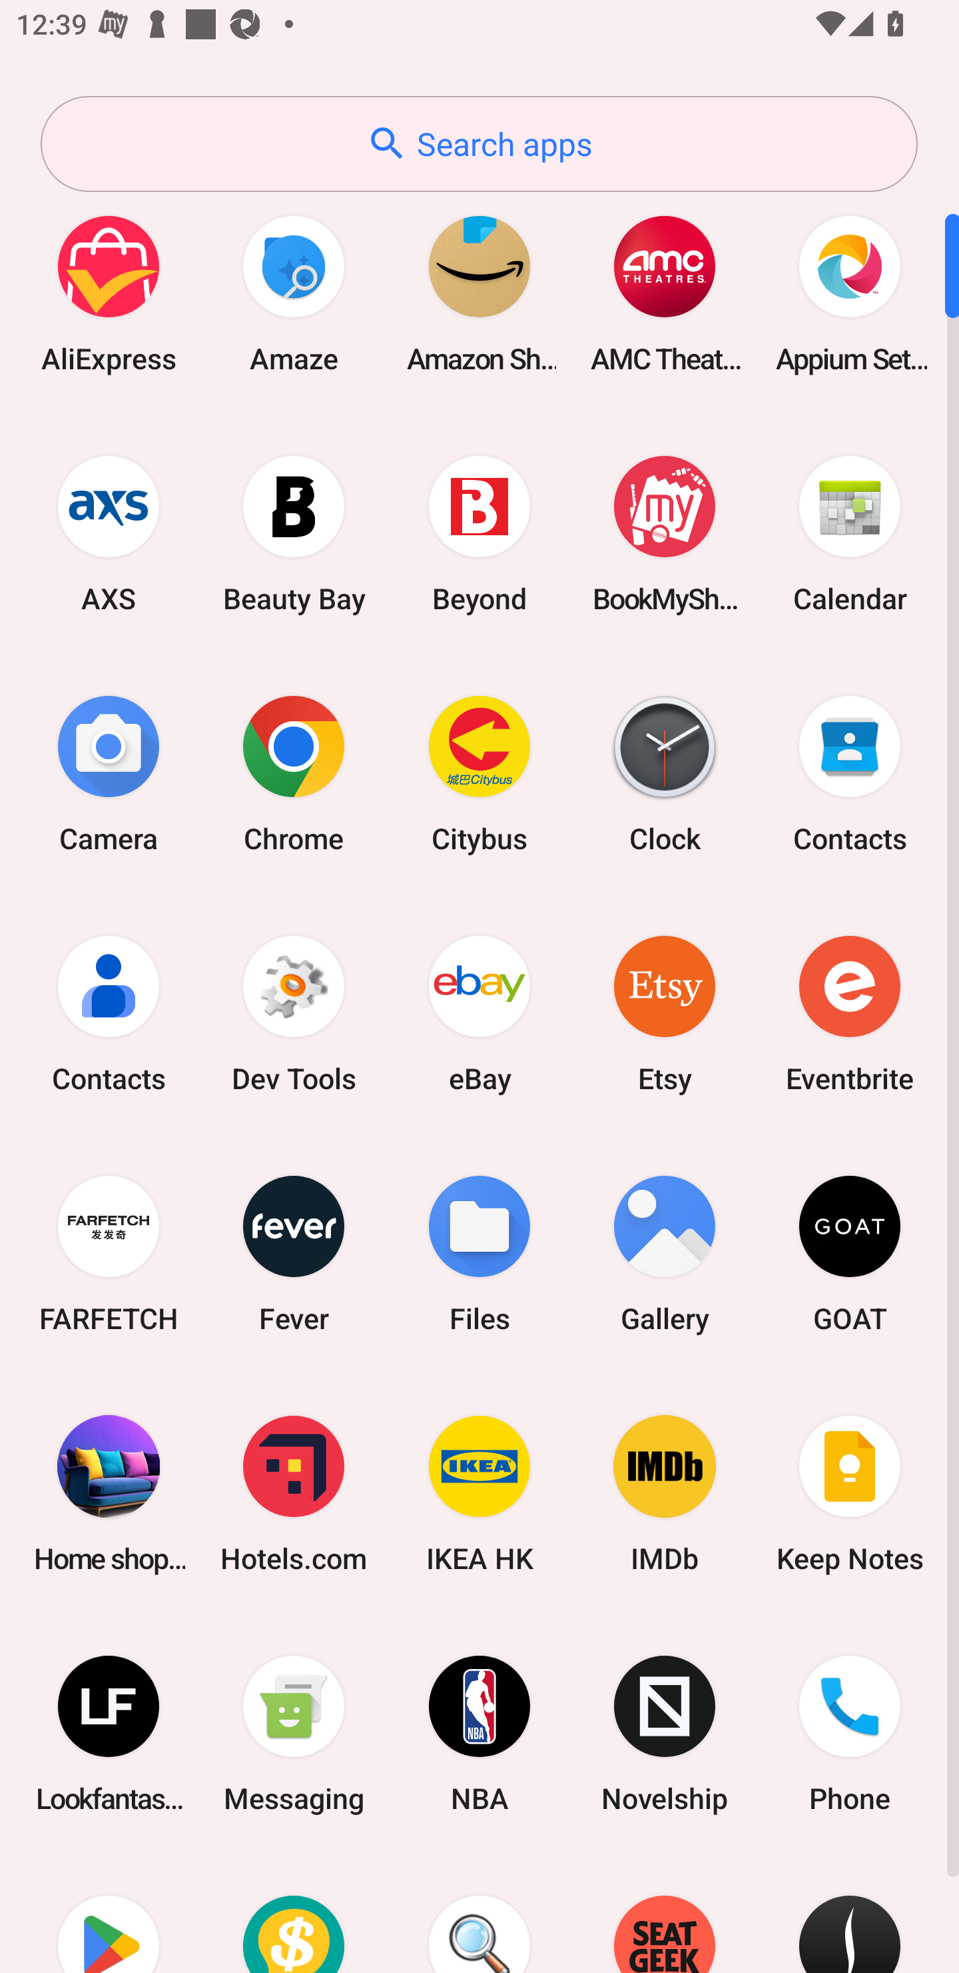 The height and width of the screenshot is (1973, 959). What do you see at coordinates (294, 773) in the screenshot?
I see `Chrome` at bounding box center [294, 773].